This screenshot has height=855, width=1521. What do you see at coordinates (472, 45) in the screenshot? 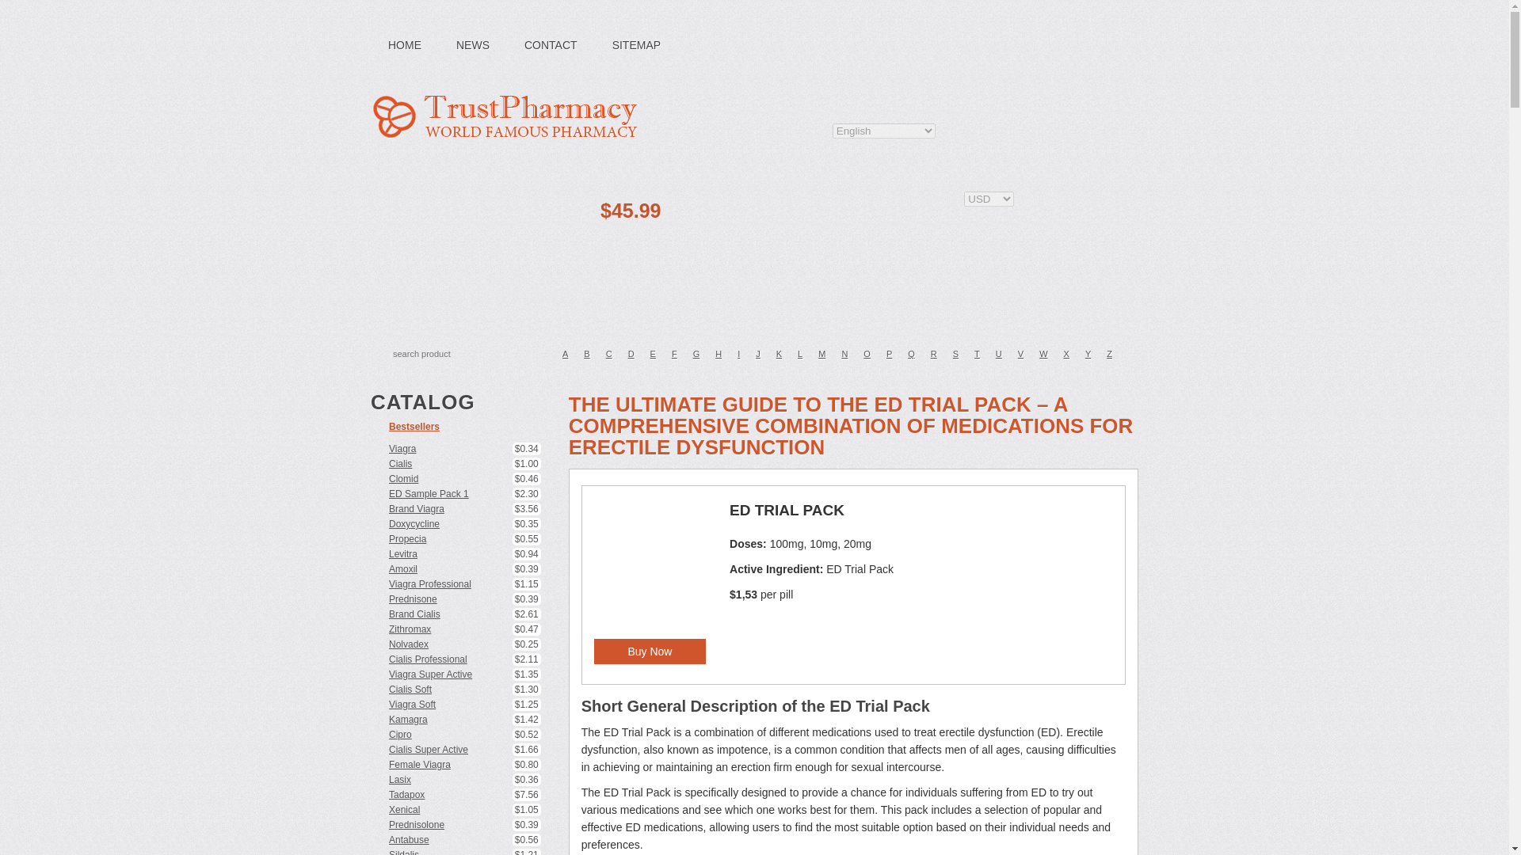
I see `NEWS` at bounding box center [472, 45].